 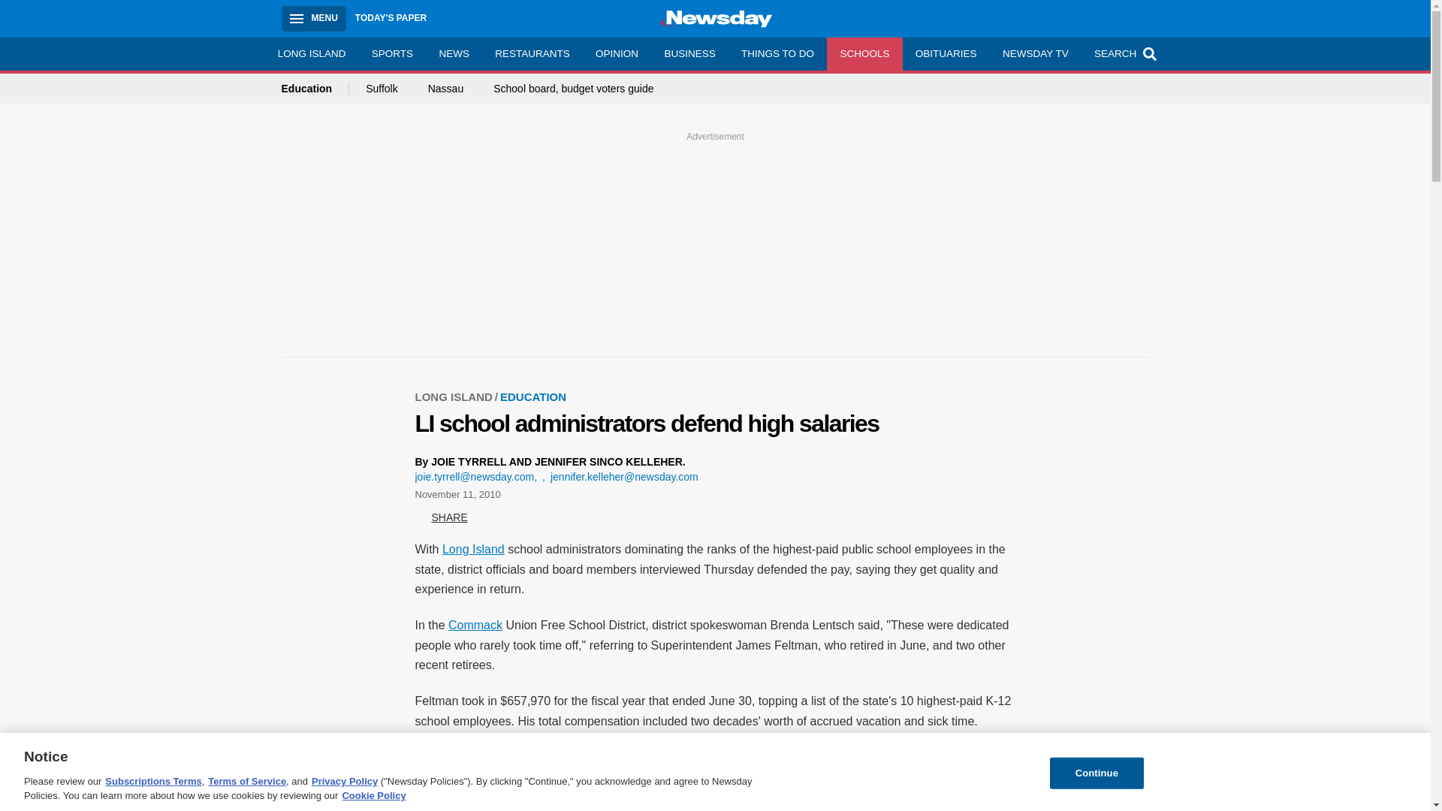 I want to click on BUSINESS, so click(x=689, y=53).